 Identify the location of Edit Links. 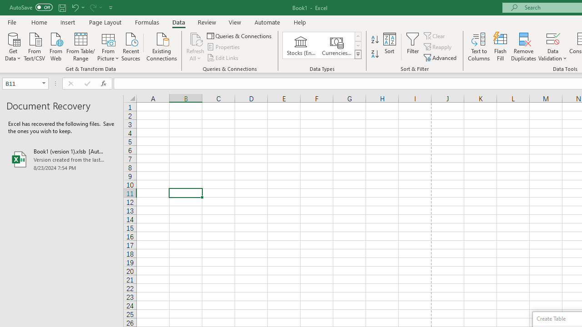
(223, 57).